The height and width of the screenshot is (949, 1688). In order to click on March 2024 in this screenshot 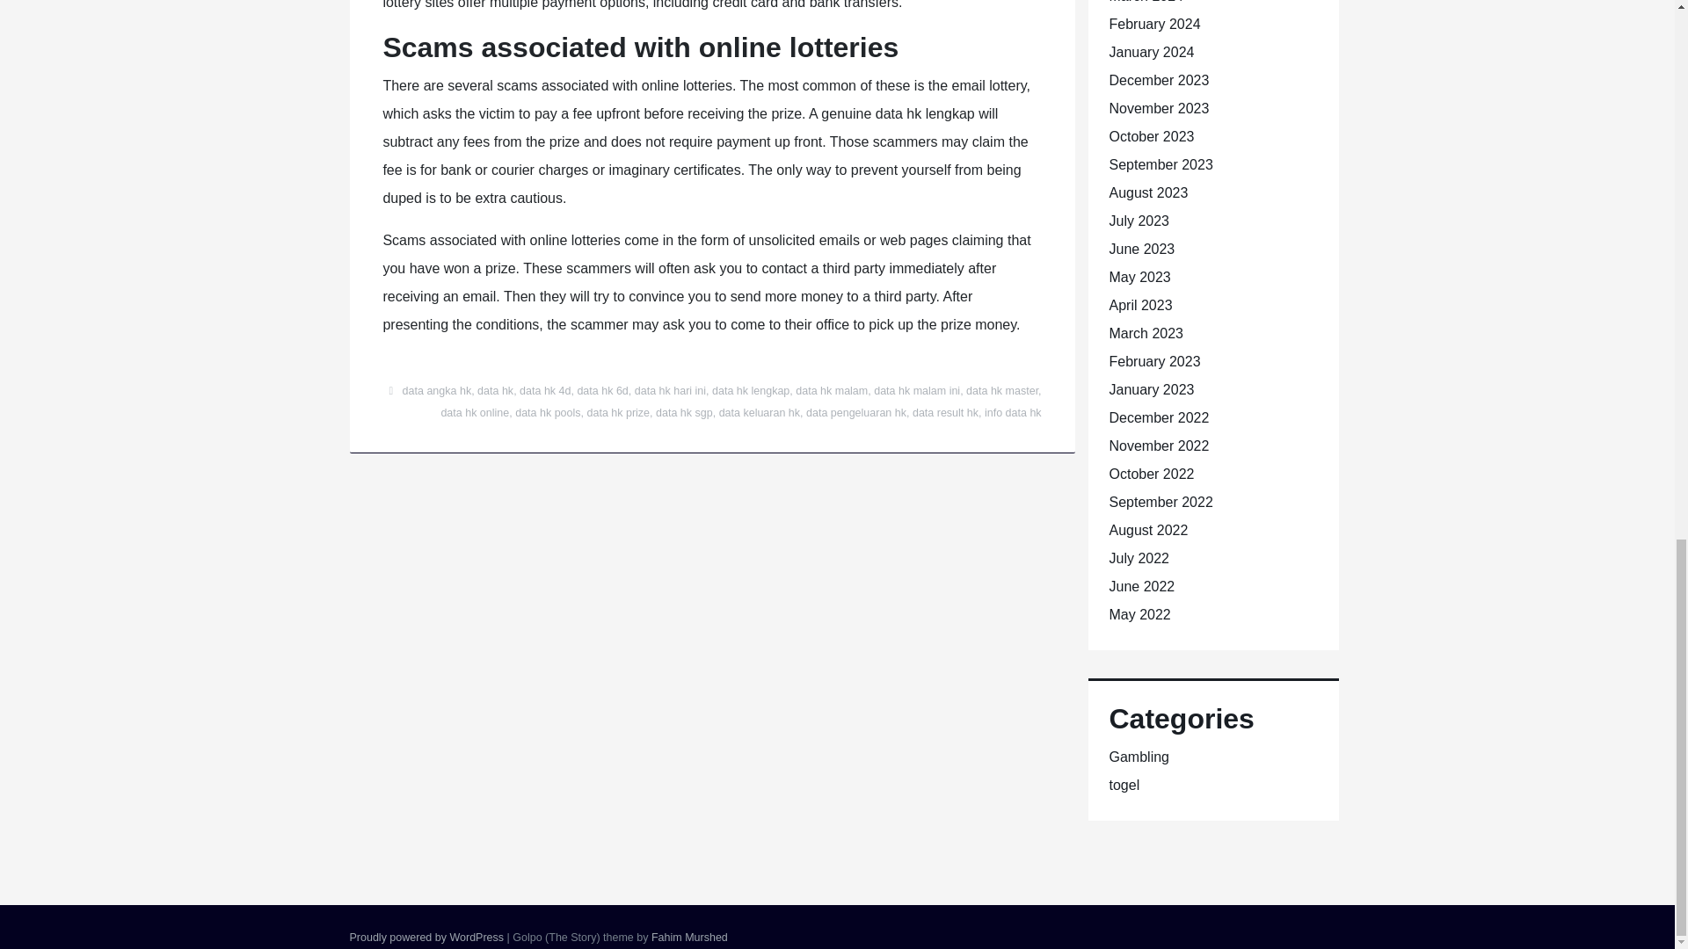, I will do `click(1146, 2)`.